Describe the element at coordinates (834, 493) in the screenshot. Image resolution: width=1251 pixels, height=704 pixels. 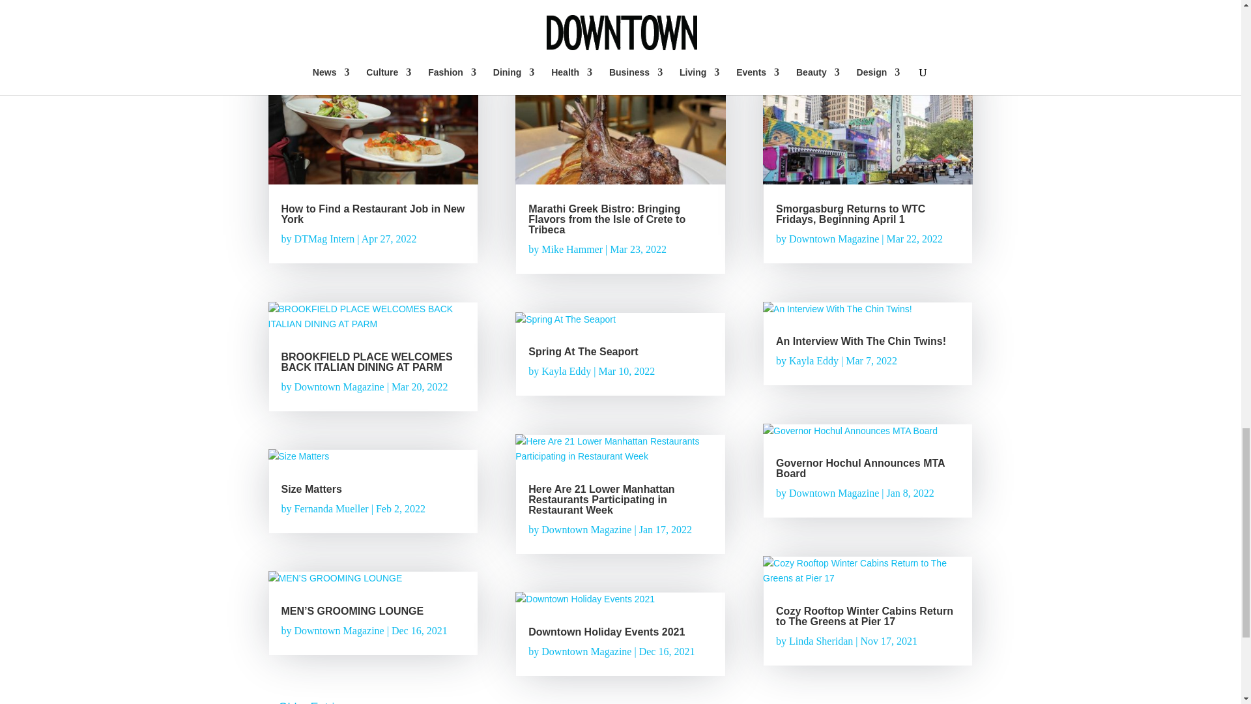
I see `Posts by Downtown Magazine` at that location.